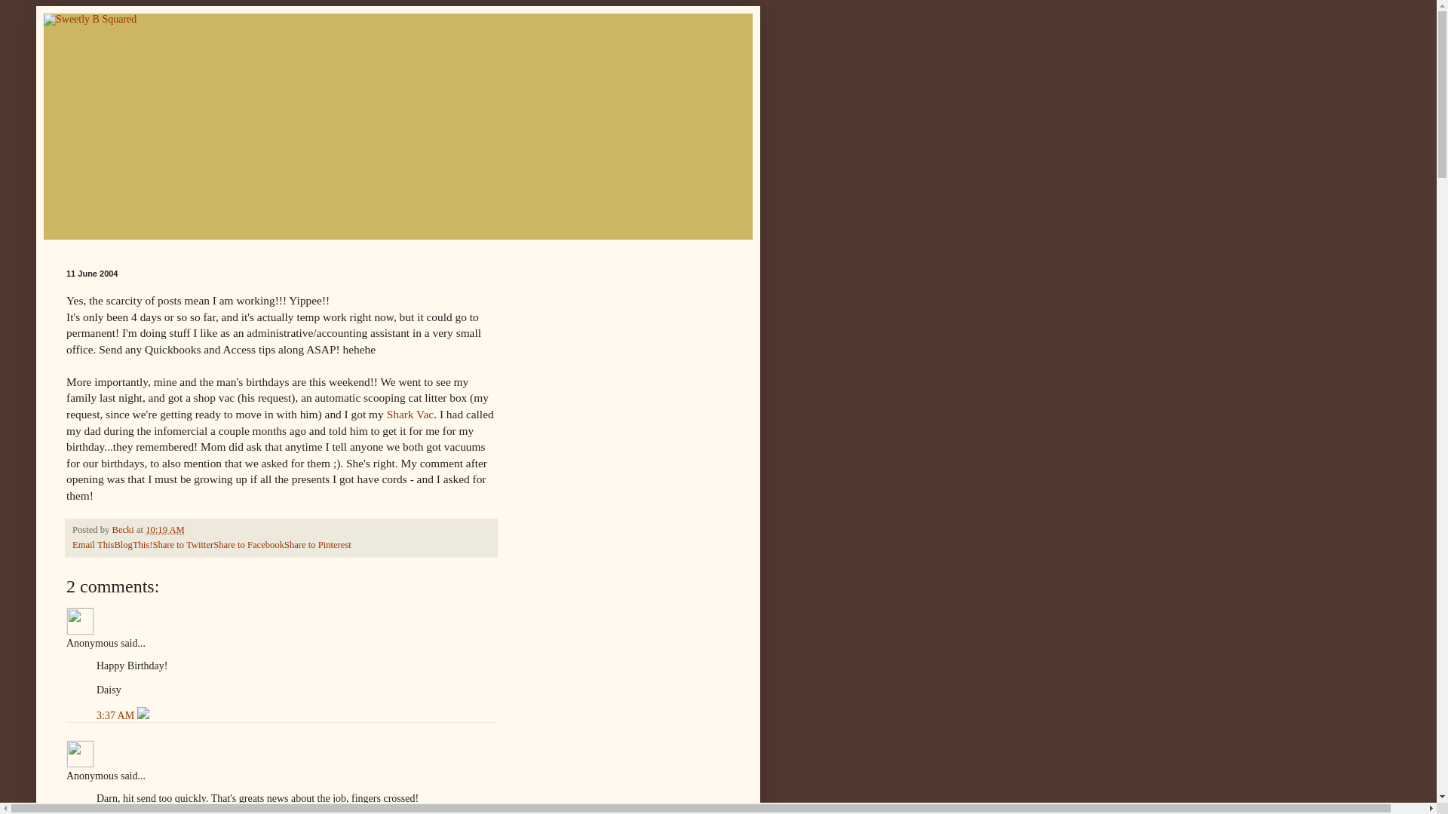 This screenshot has width=1448, height=814. What do you see at coordinates (80, 754) in the screenshot?
I see `Anonymous` at bounding box center [80, 754].